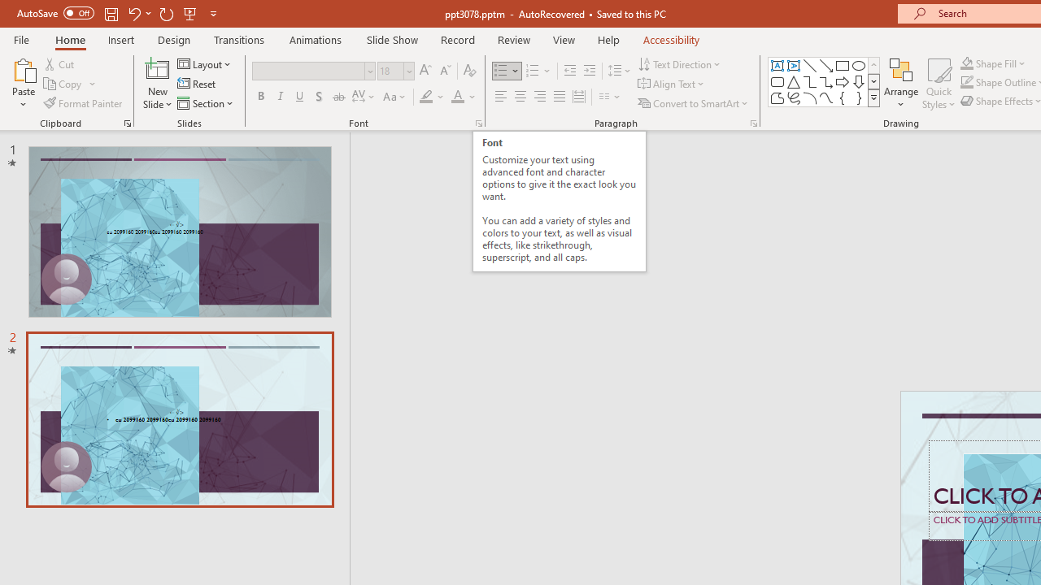  What do you see at coordinates (314, 71) in the screenshot?
I see `Font` at bounding box center [314, 71].